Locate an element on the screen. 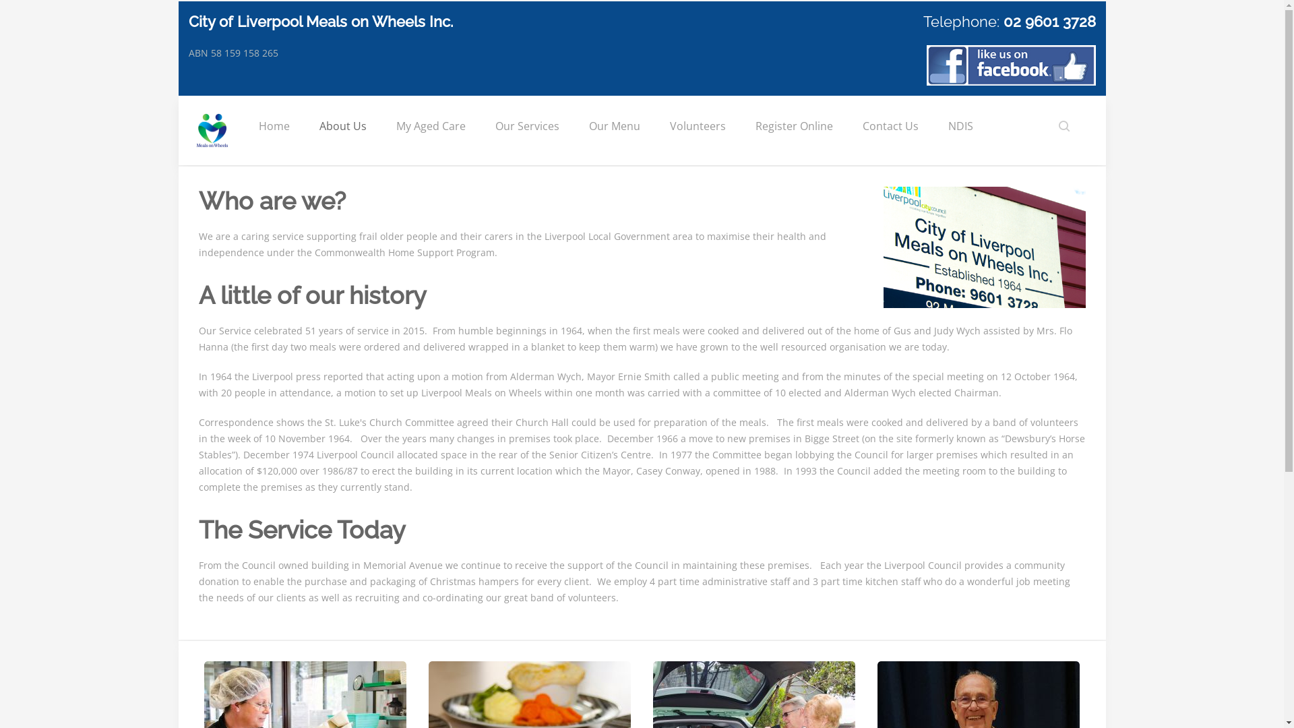  About Us is located at coordinates (343, 126).